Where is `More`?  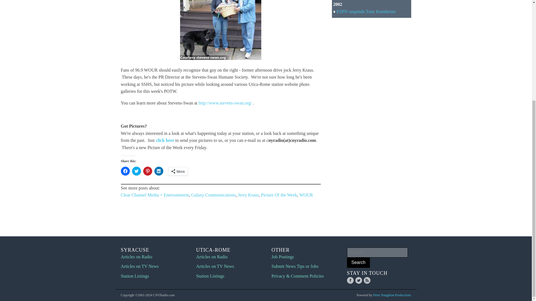
More is located at coordinates (178, 171).